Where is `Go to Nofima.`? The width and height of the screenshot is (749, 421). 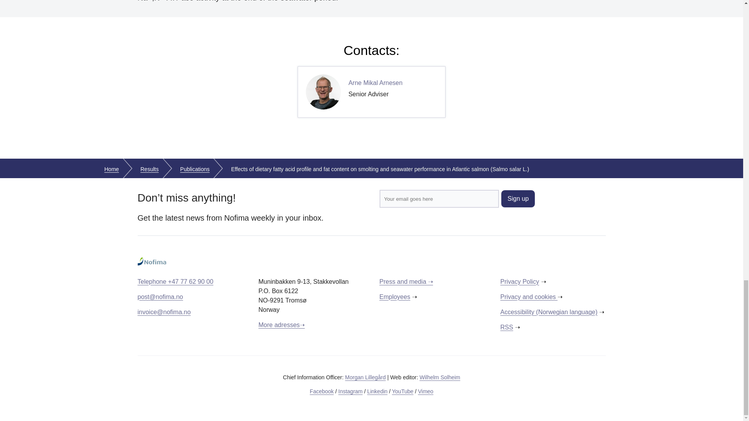 Go to Nofima. is located at coordinates (518, 199).